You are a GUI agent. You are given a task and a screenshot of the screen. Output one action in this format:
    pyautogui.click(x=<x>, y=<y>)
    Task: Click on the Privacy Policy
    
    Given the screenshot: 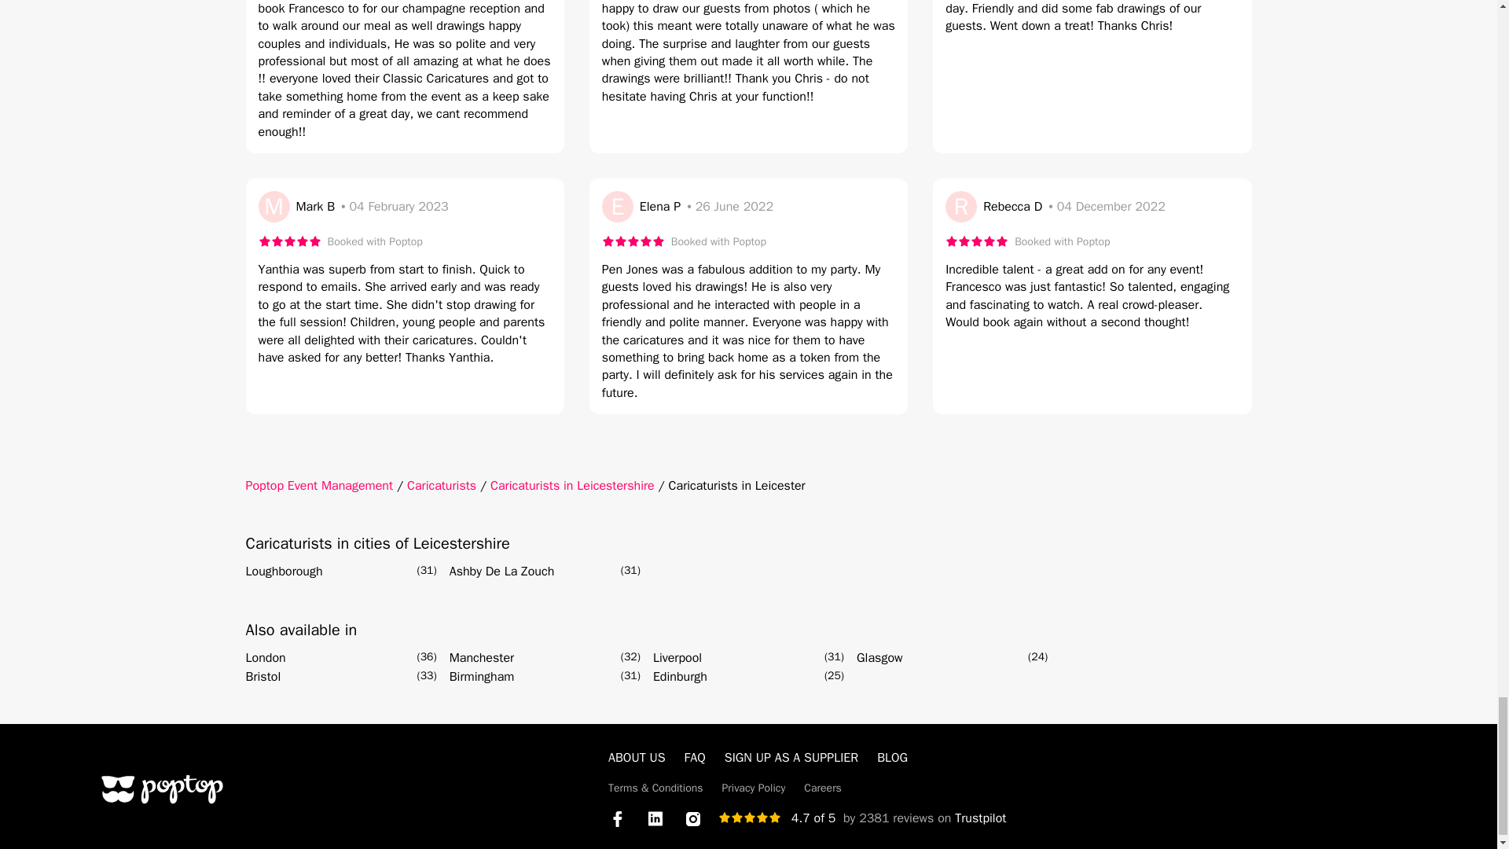 What is the action you would take?
    pyautogui.click(x=754, y=788)
    